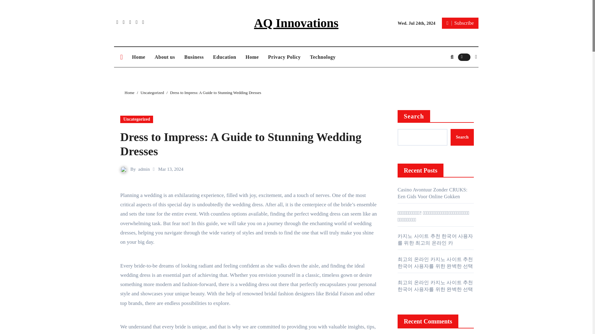 The image size is (595, 334). I want to click on Privacy Policy, so click(284, 57).